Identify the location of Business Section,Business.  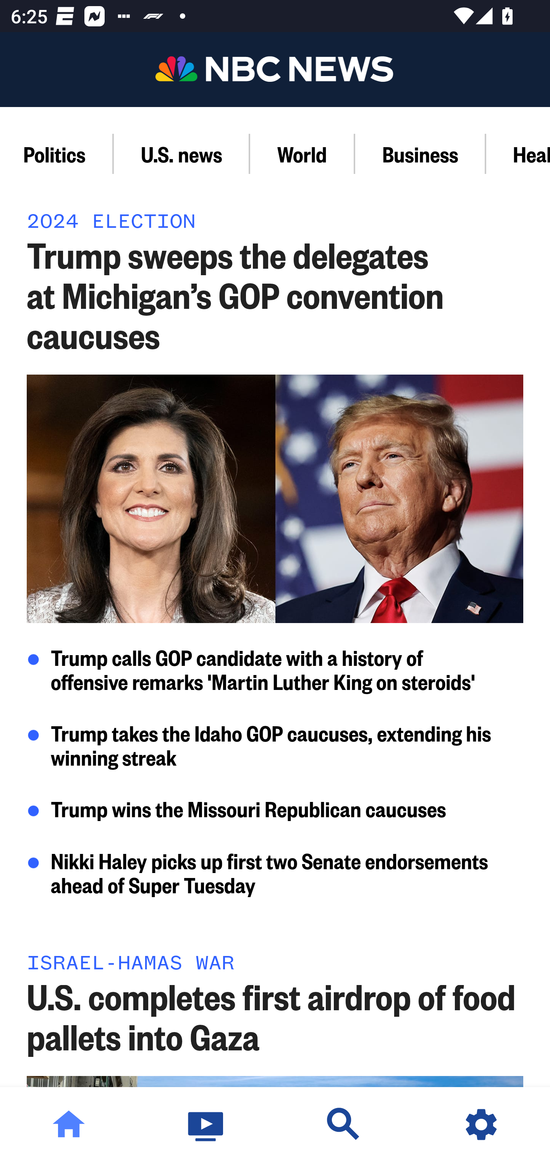
(421, 154).